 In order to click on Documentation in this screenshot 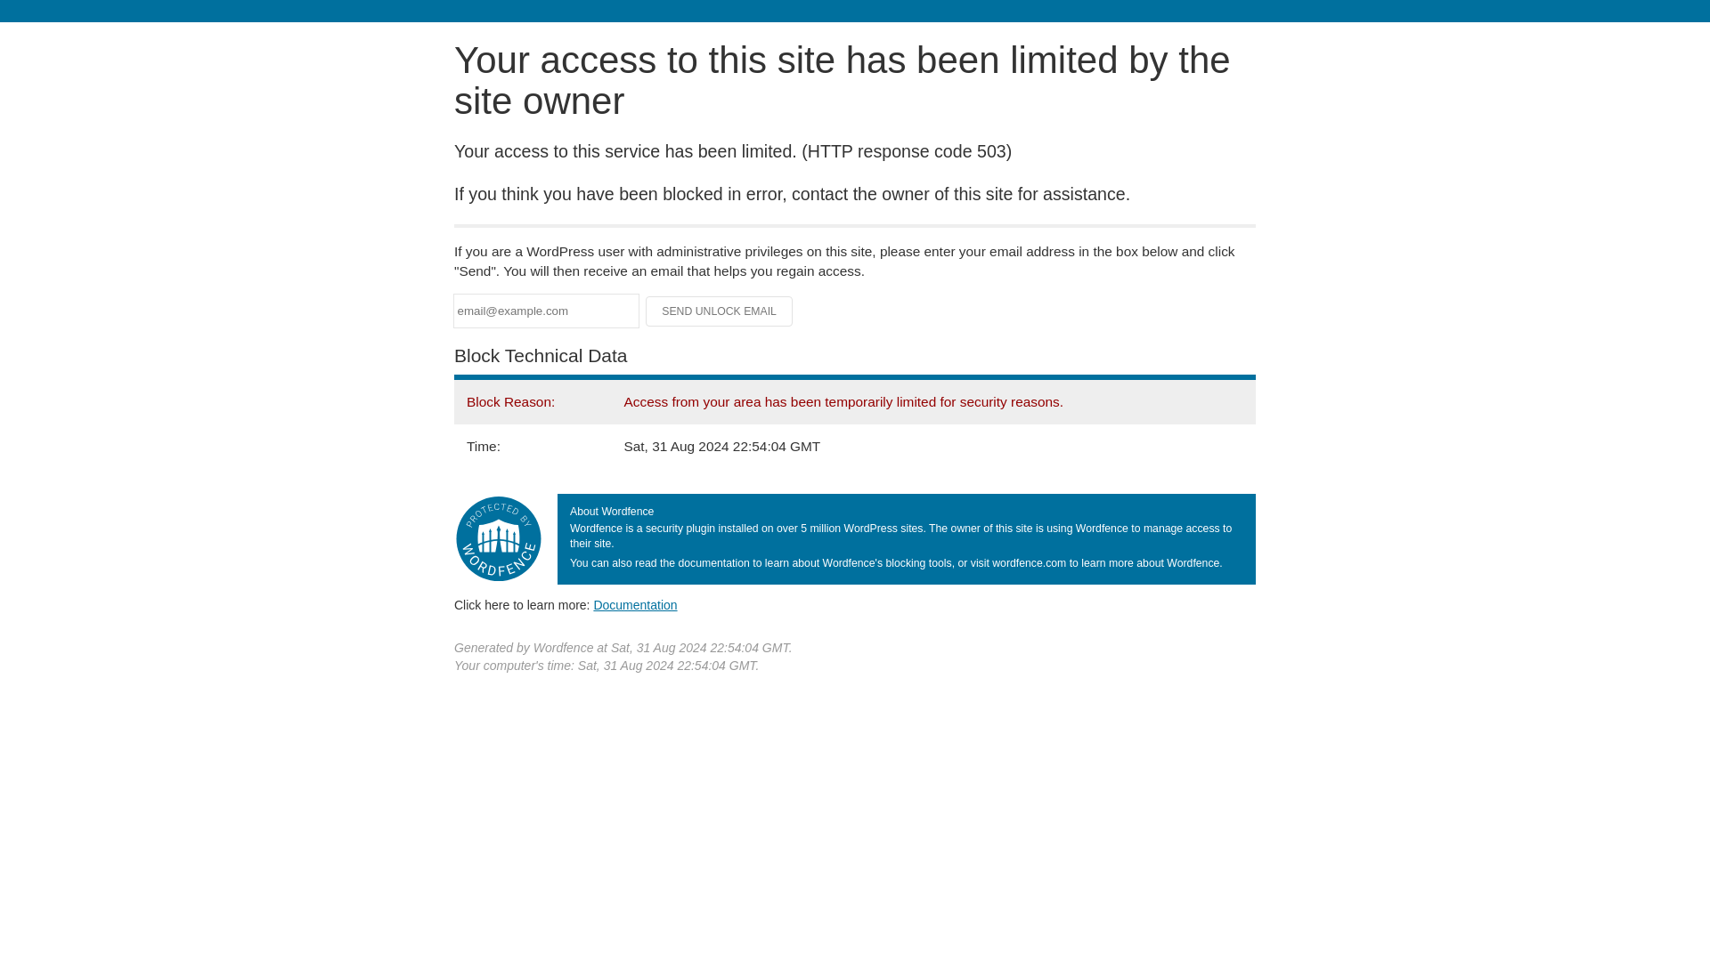, I will do `click(635, 604)`.